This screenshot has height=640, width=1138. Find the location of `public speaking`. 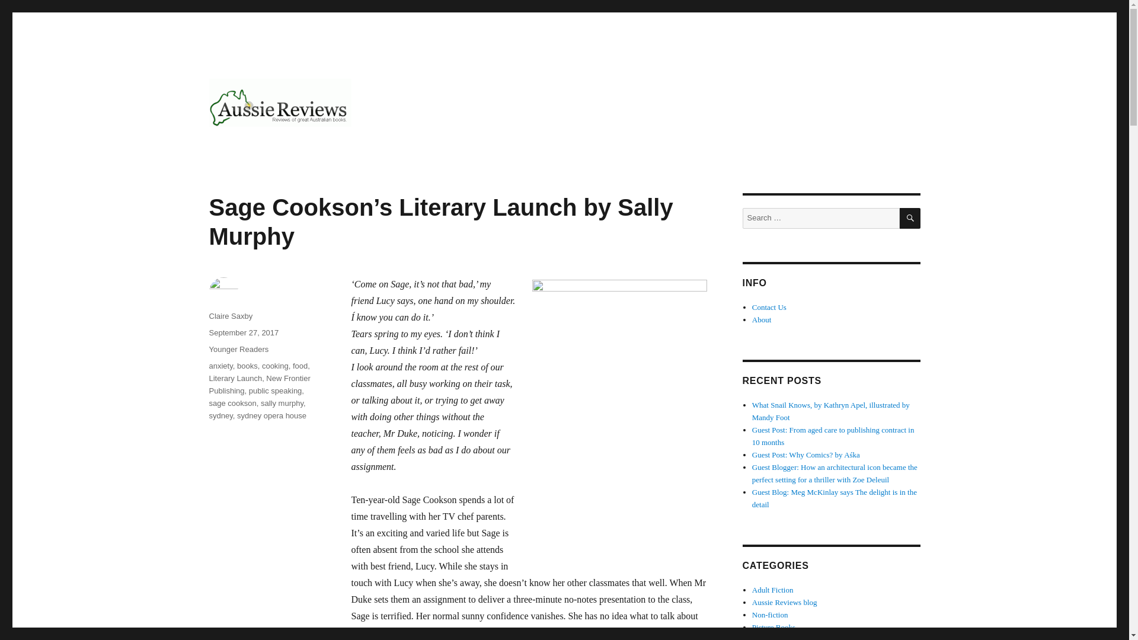

public speaking is located at coordinates (276, 391).